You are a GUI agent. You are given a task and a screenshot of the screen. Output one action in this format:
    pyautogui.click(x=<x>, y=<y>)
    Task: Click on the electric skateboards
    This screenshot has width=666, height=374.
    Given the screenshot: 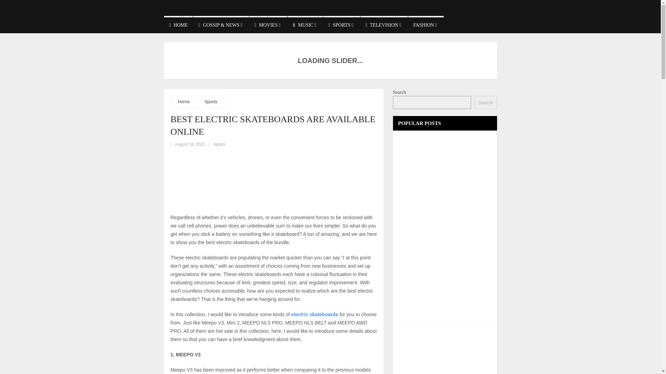 What is the action you would take?
    pyautogui.click(x=314, y=314)
    